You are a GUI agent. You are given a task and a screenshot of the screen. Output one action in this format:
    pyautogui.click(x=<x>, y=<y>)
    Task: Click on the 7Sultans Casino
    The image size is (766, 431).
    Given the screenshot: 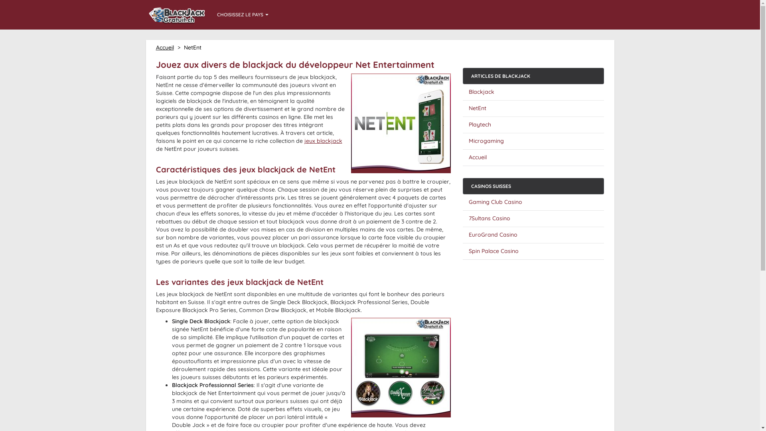 What is the action you would take?
    pyautogui.click(x=490, y=218)
    